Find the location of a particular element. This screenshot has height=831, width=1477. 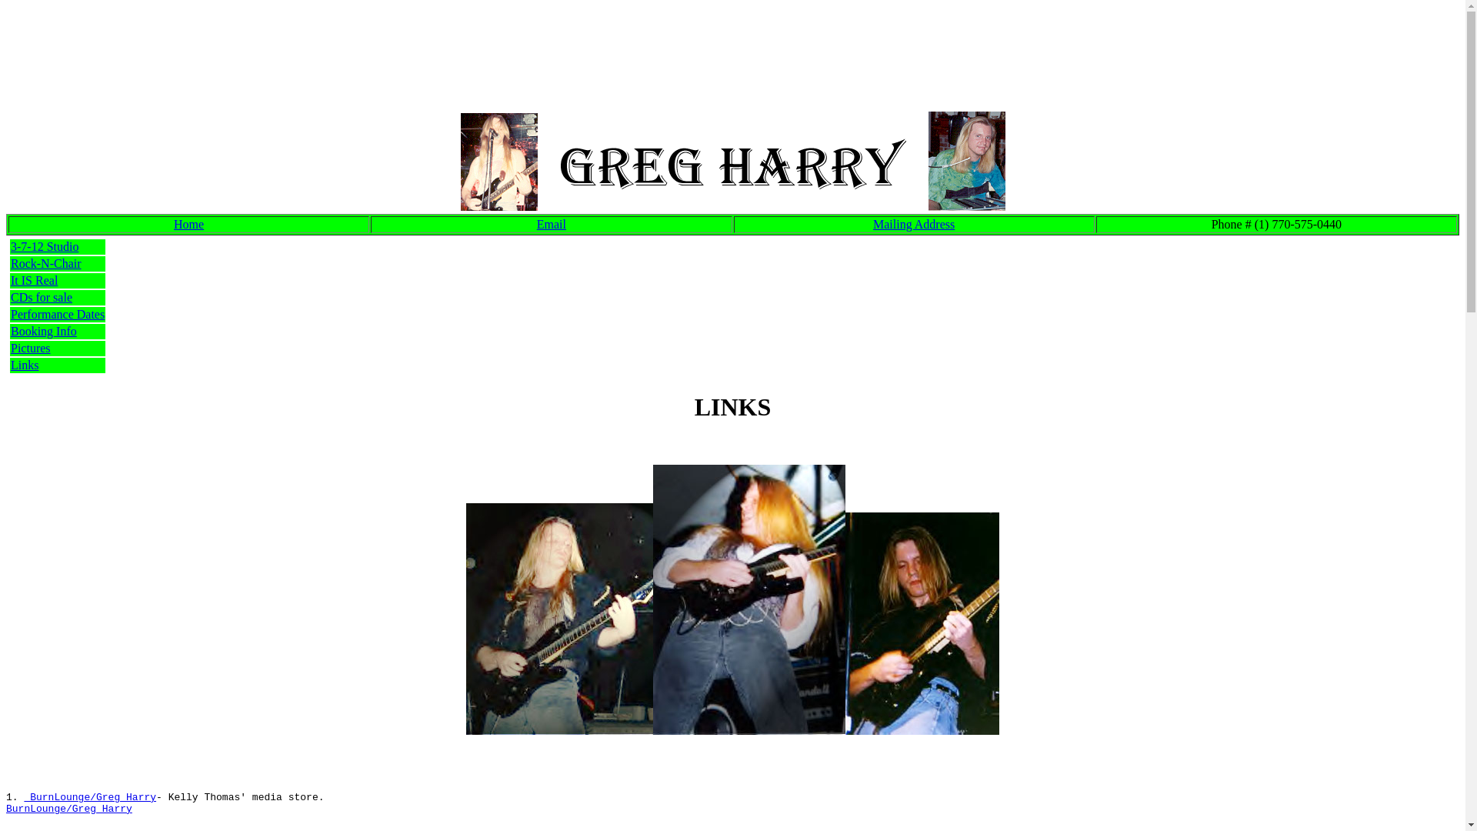

Performance Dates is located at coordinates (58, 314).